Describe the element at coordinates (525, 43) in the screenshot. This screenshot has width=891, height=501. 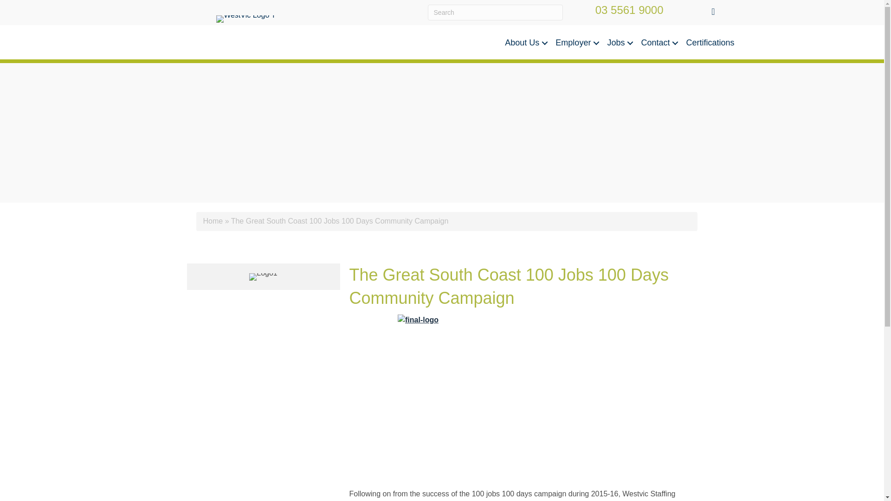
I see `About Us` at that location.